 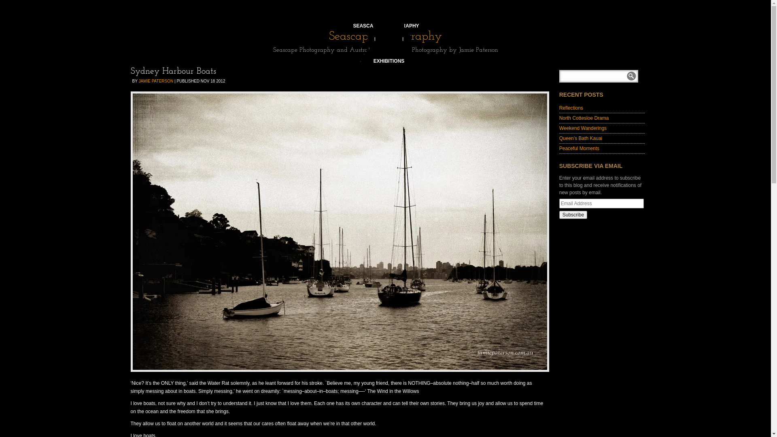 I want to click on INSTAGRAM, so click(x=388, y=37).